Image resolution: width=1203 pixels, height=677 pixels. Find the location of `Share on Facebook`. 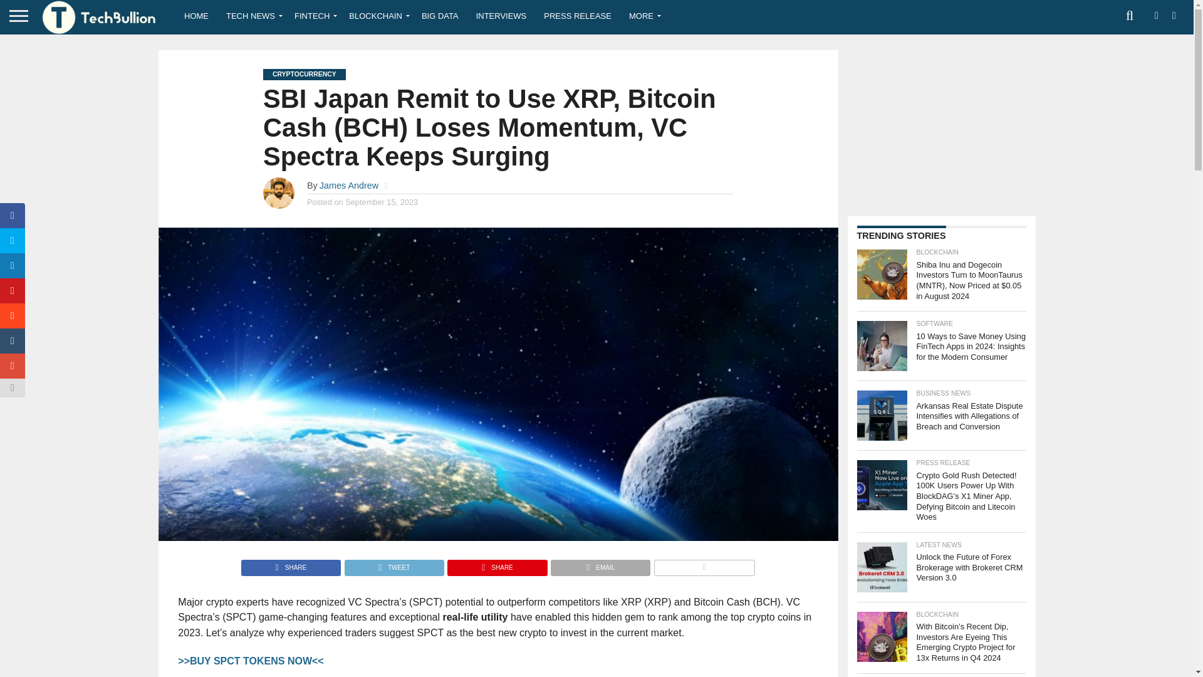

Share on Facebook is located at coordinates (291, 564).